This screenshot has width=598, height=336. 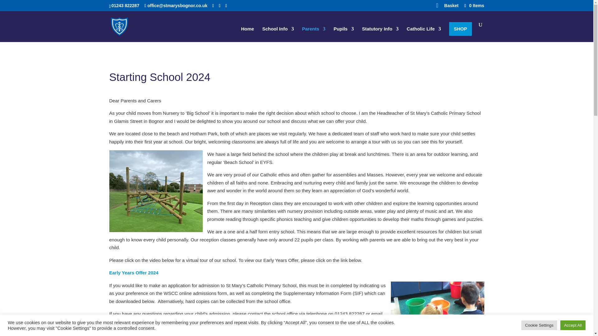 What do you see at coordinates (473, 5) in the screenshot?
I see `0 Items` at bounding box center [473, 5].